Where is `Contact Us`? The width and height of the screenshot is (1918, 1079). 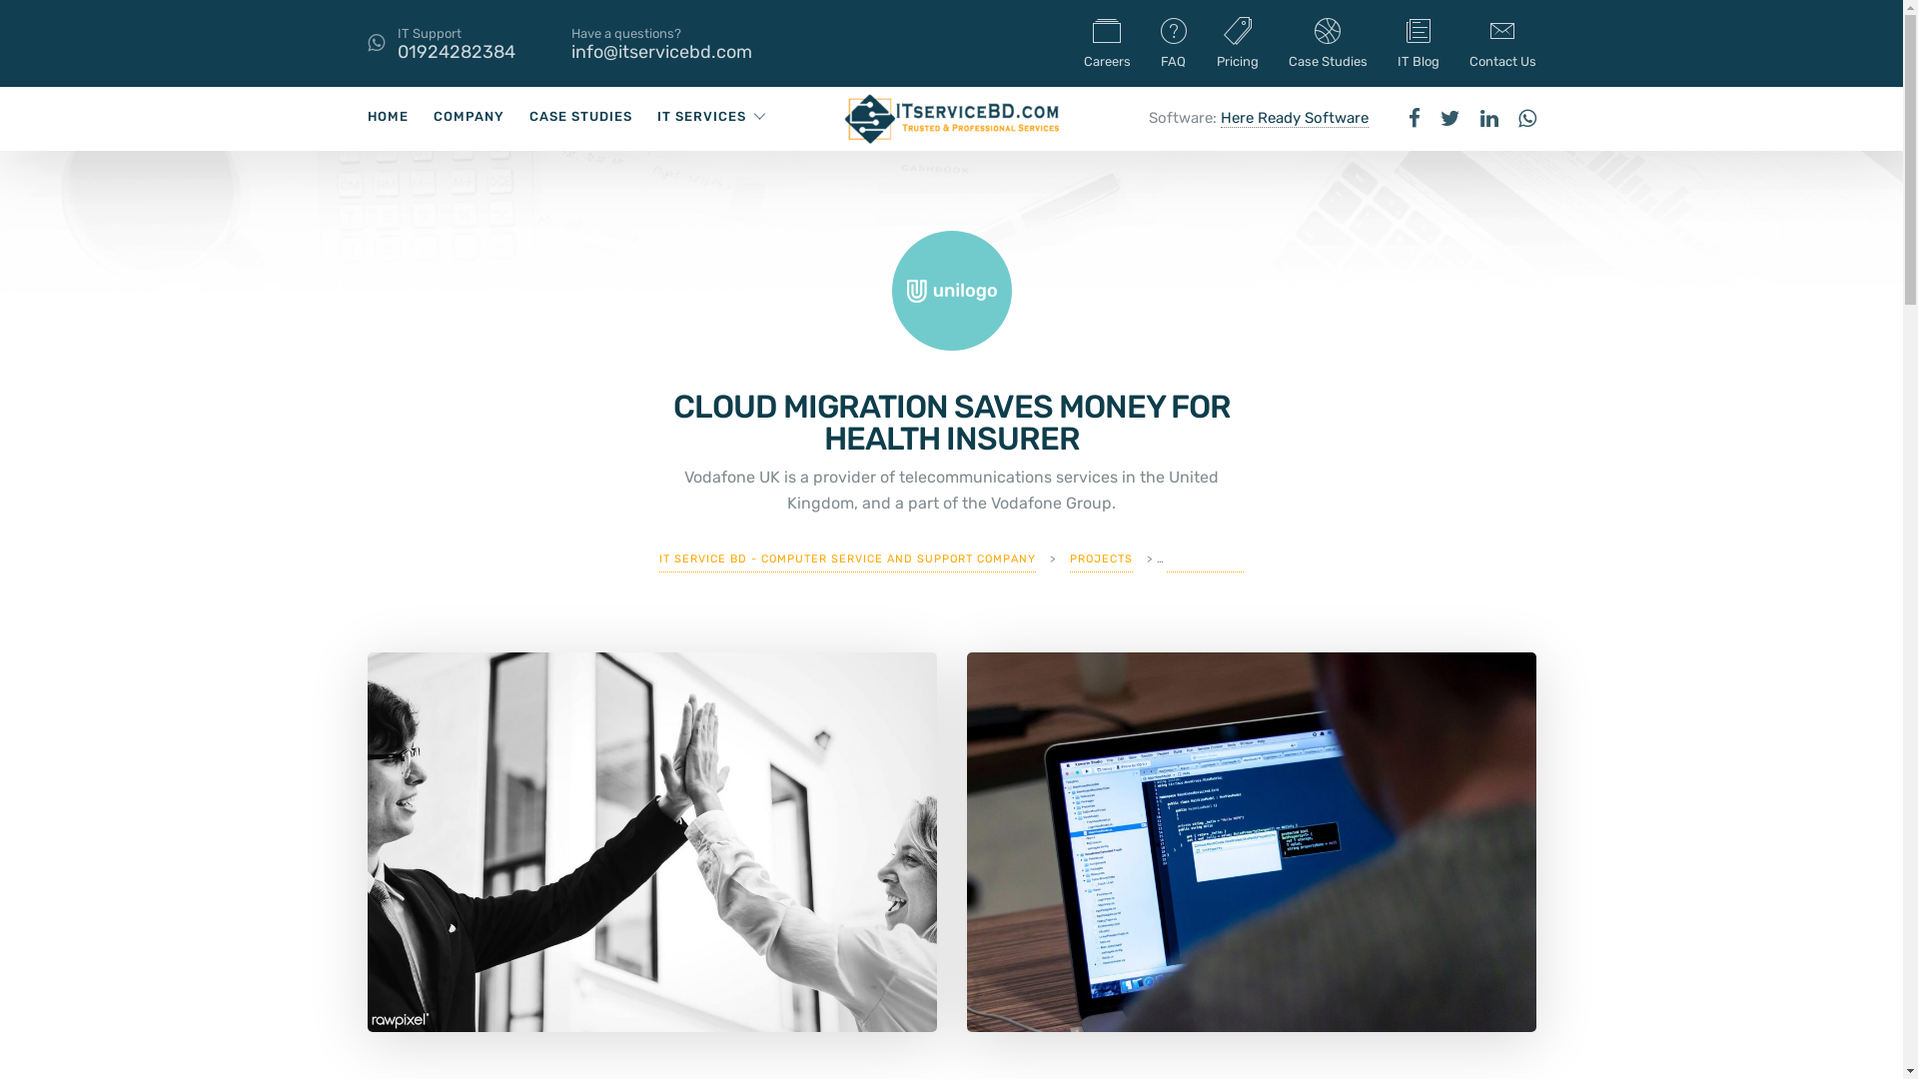
Contact Us is located at coordinates (1502, 44).